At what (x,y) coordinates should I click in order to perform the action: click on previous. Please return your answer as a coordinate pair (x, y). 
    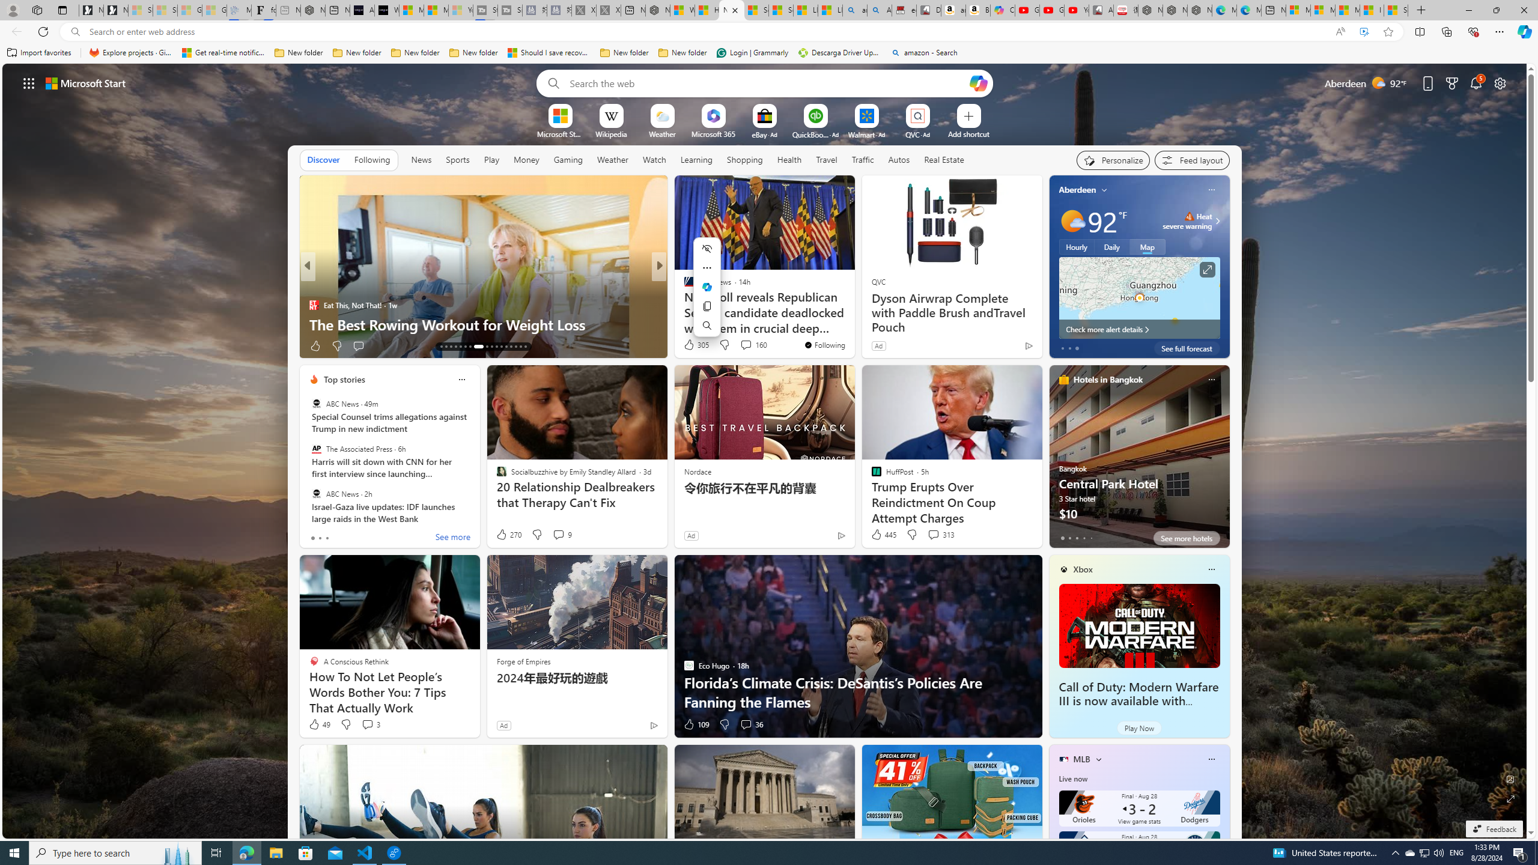
    Looking at the image, I should click on (1055, 266).